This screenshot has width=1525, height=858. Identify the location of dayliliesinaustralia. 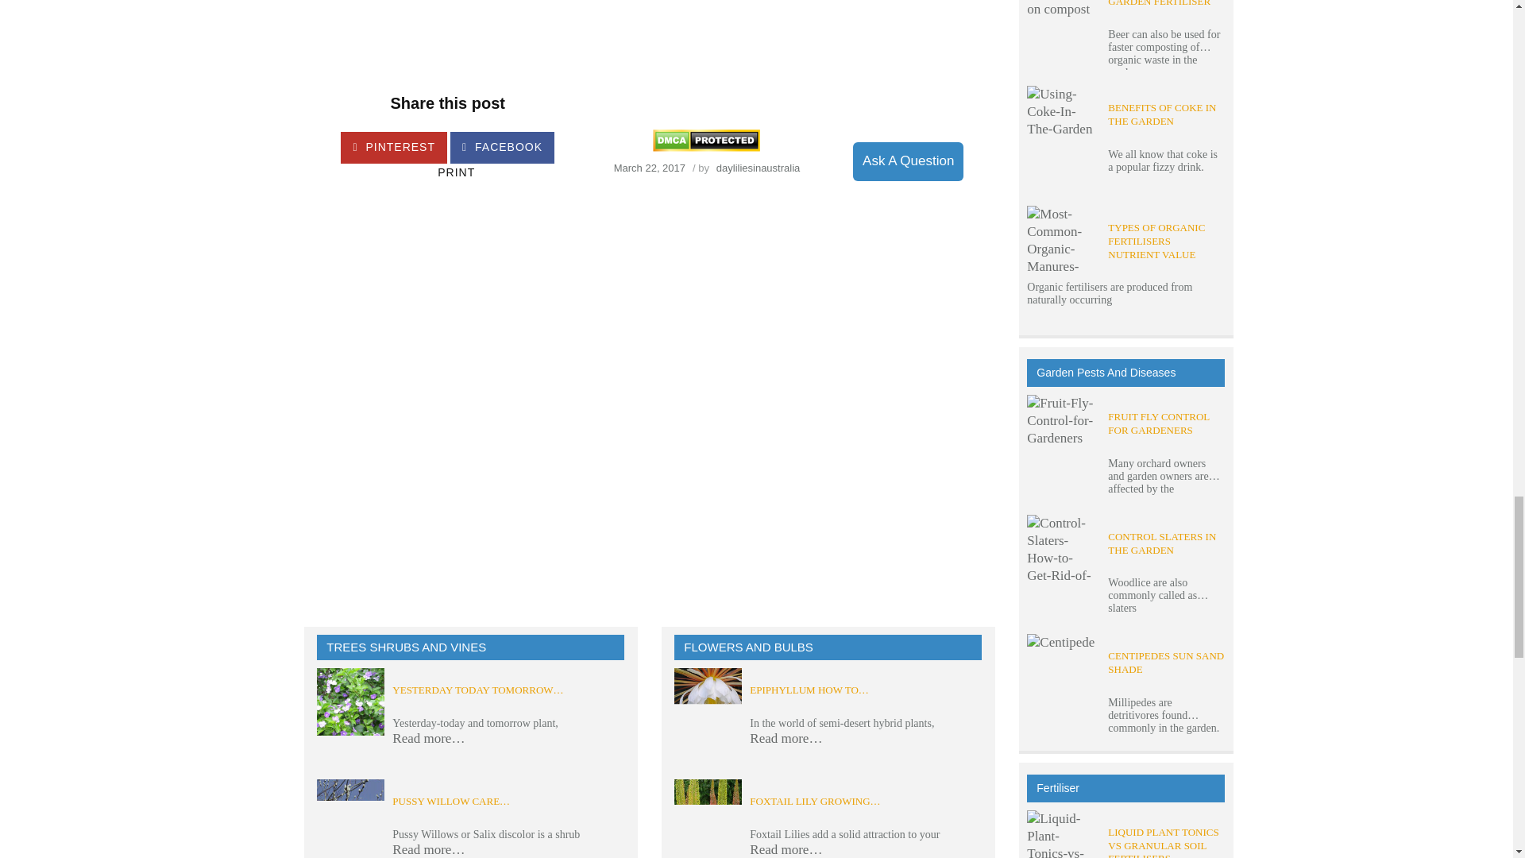
(759, 168).